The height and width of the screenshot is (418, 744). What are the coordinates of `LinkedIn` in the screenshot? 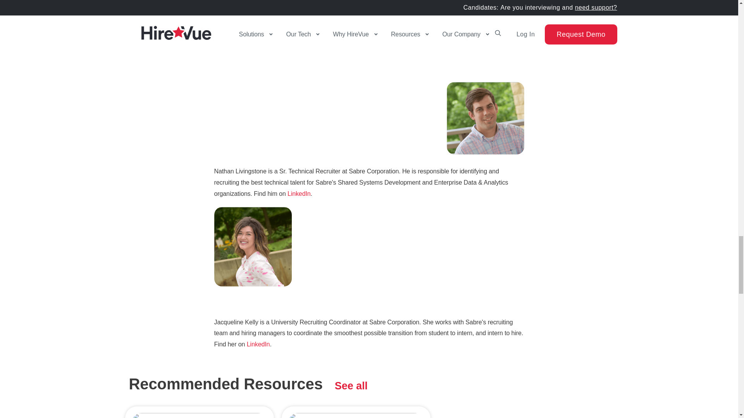 It's located at (258, 344).